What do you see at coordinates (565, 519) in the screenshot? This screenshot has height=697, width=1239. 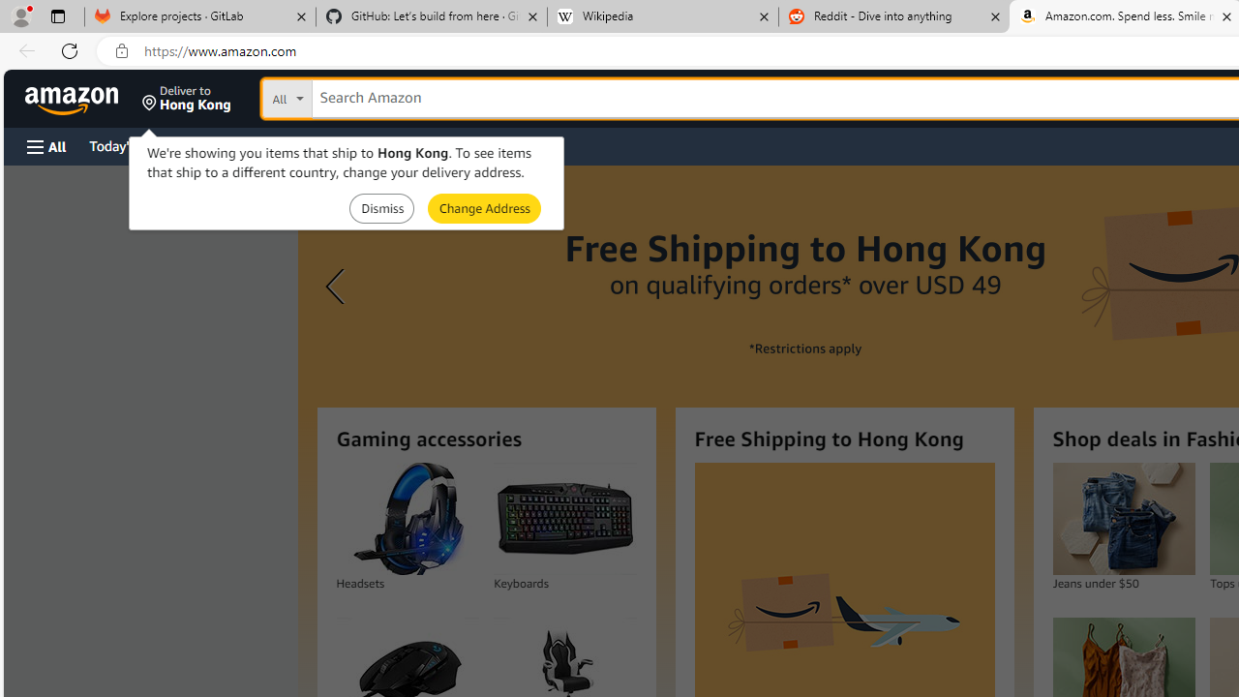 I see `Keyboards` at bounding box center [565, 519].